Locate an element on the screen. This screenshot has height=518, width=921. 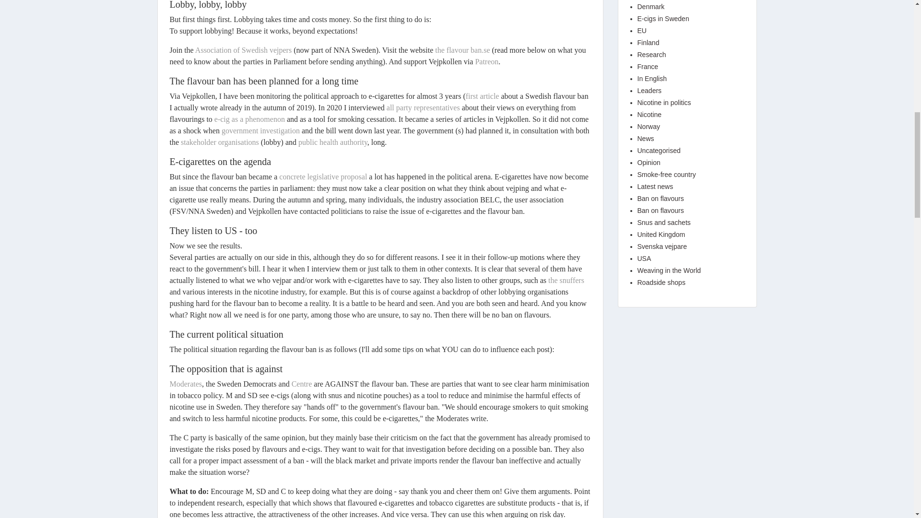
concrete legislative proposal is located at coordinates (322, 177).